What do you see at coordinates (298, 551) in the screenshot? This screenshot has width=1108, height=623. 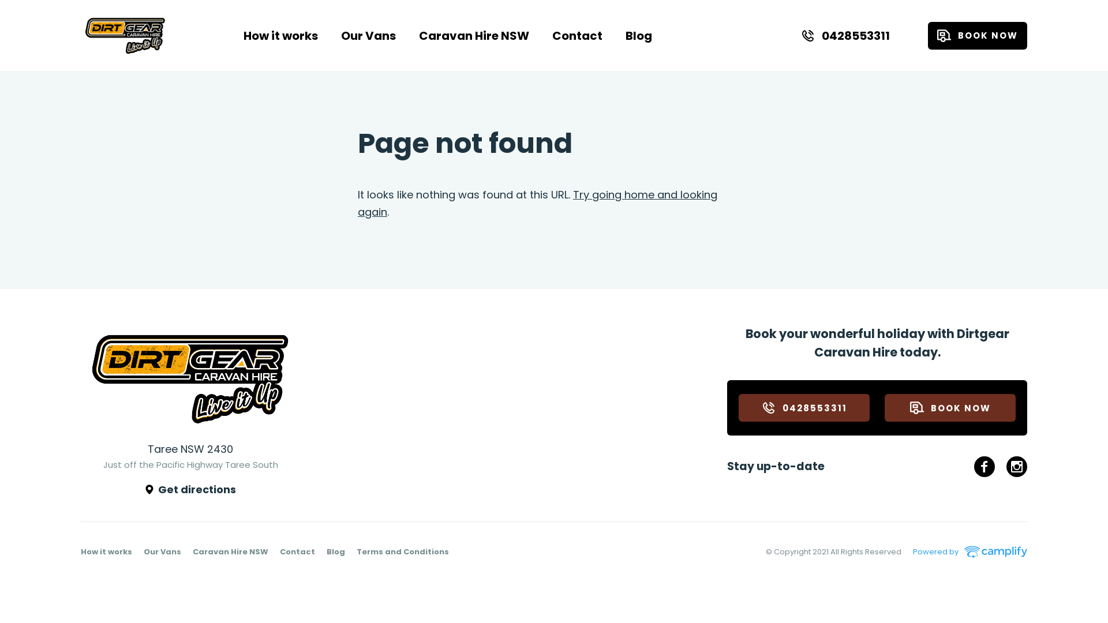 I see `Contact` at bounding box center [298, 551].